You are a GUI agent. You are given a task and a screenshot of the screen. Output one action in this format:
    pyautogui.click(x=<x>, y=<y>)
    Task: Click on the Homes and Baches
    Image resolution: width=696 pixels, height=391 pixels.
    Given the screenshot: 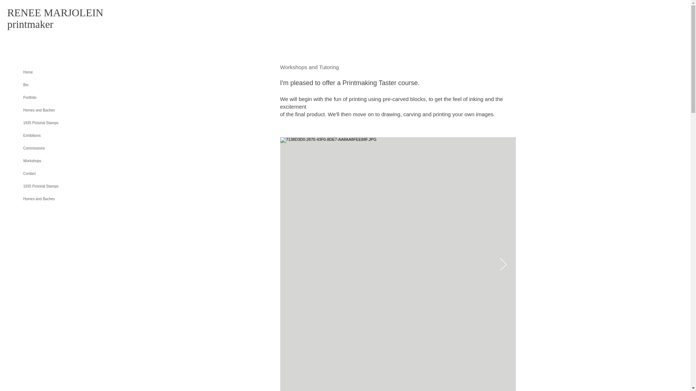 What is the action you would take?
    pyautogui.click(x=55, y=110)
    